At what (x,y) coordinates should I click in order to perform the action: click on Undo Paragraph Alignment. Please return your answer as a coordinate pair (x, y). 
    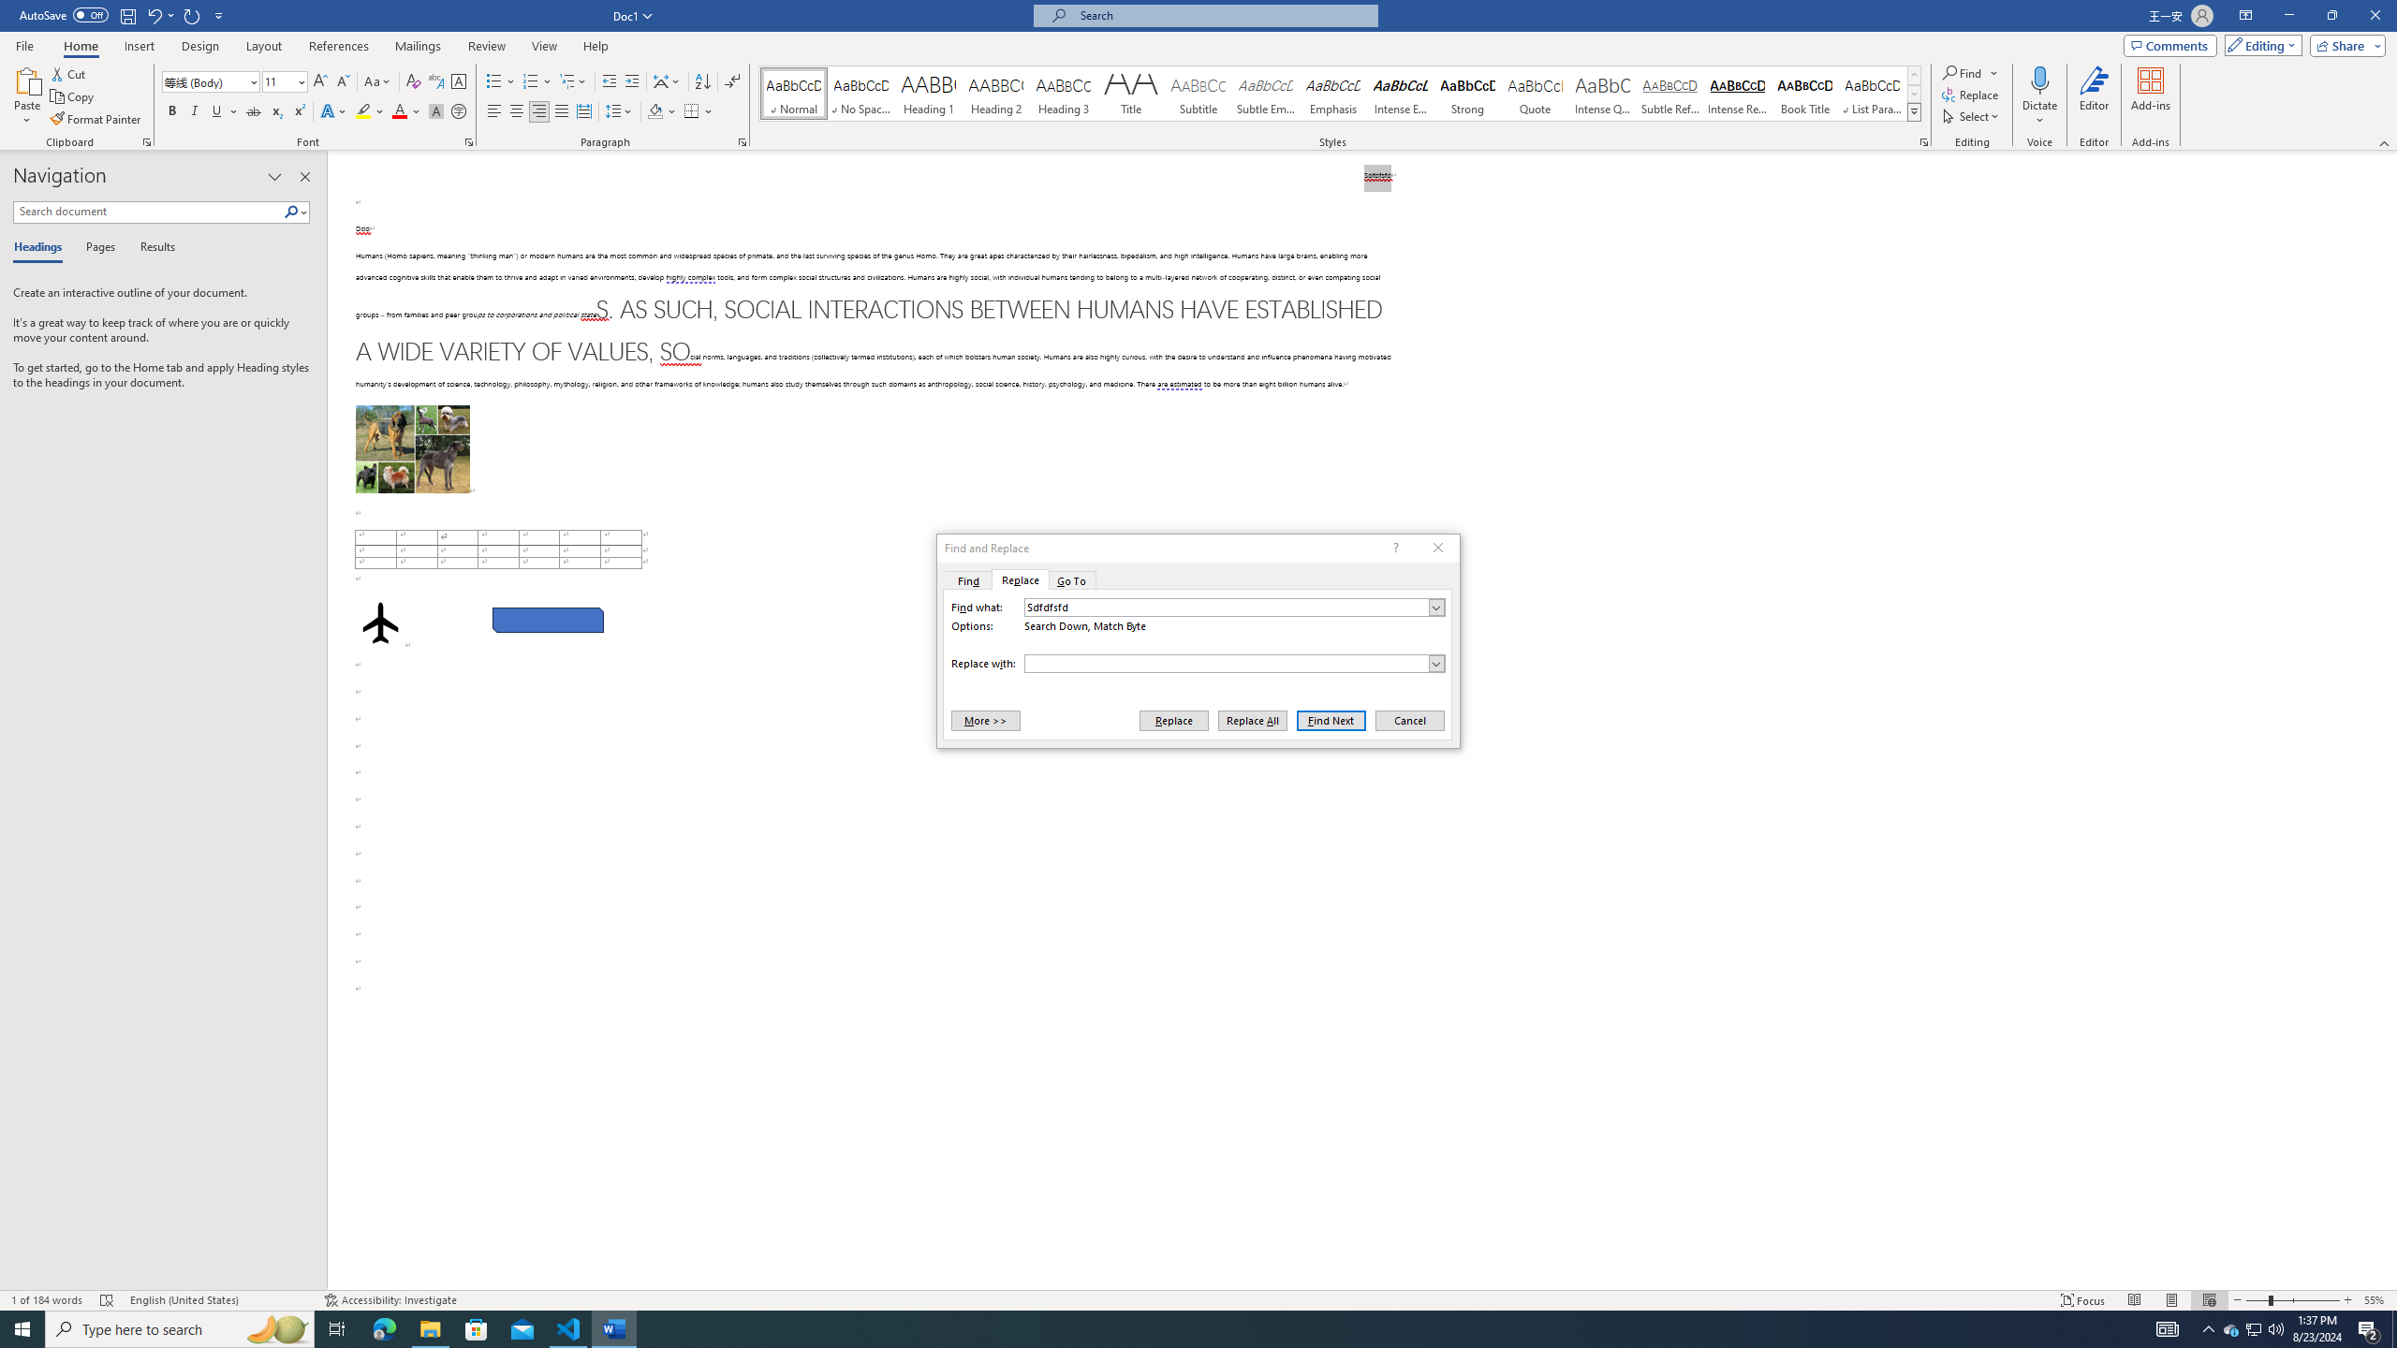
    Looking at the image, I should click on (154, 15).